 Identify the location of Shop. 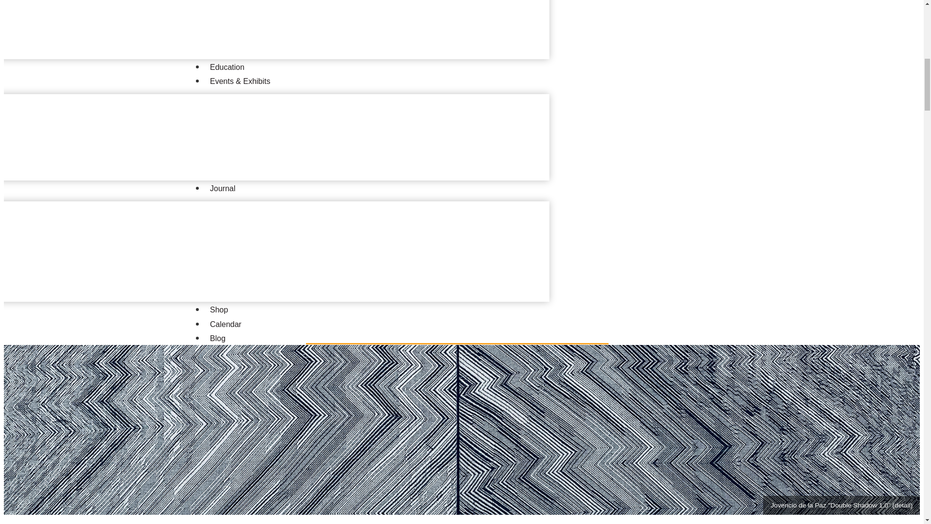
(219, 310).